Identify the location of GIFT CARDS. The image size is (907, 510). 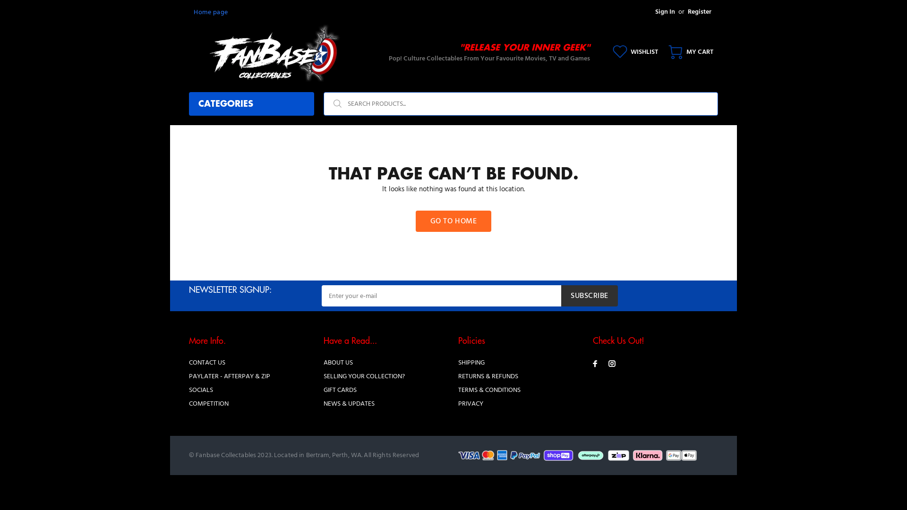
(340, 390).